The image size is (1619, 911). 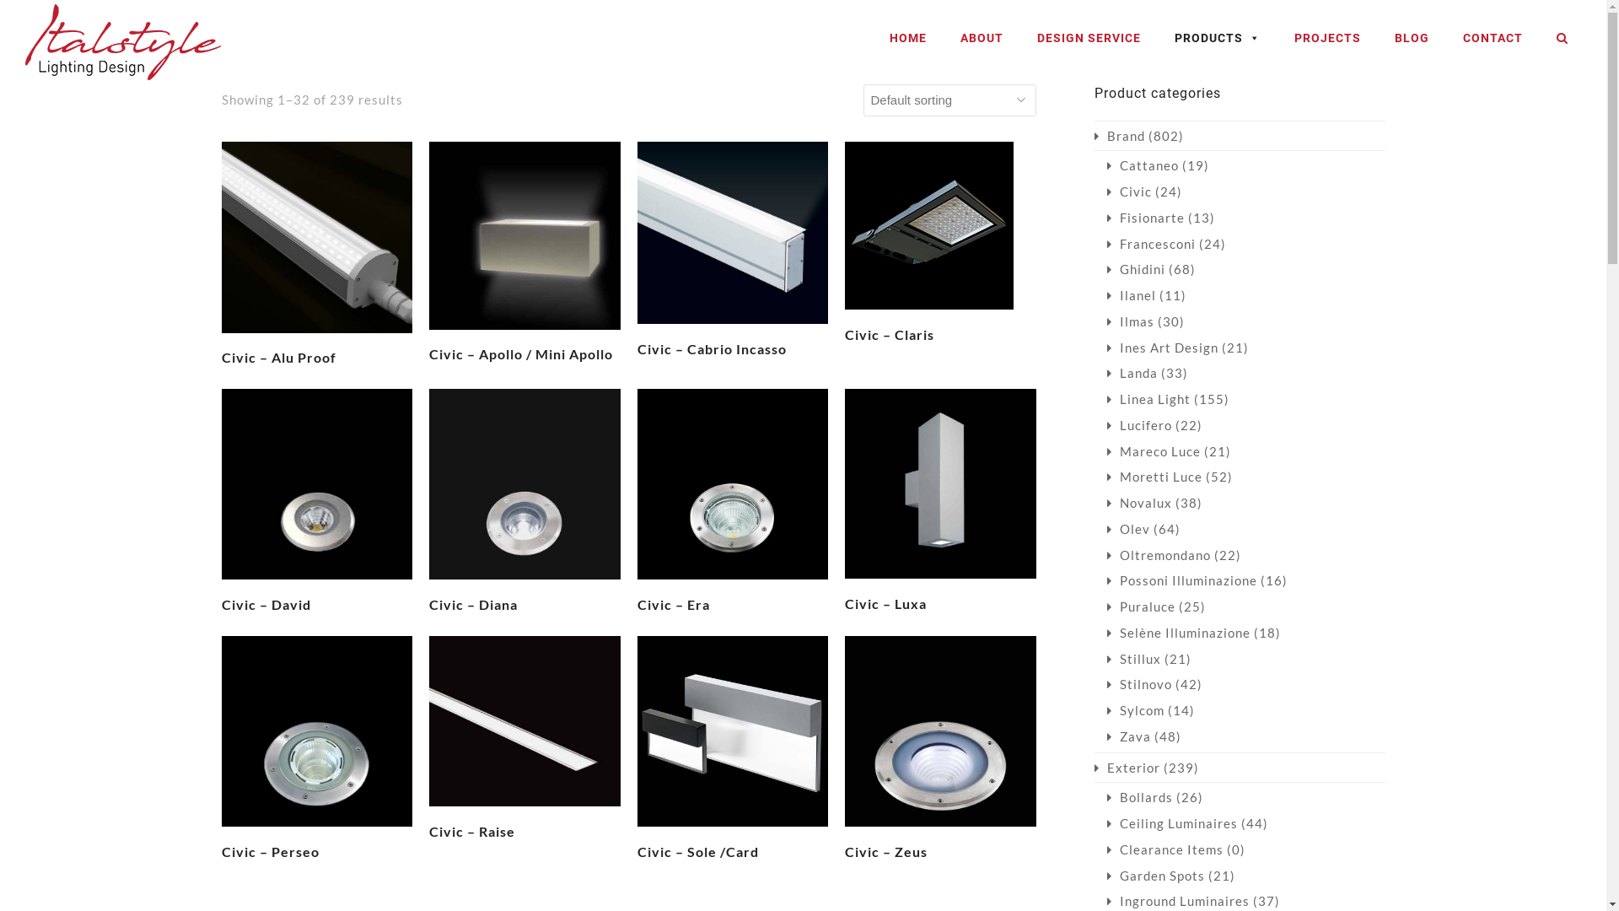 I want to click on PRODUCTS, so click(x=1218, y=38).